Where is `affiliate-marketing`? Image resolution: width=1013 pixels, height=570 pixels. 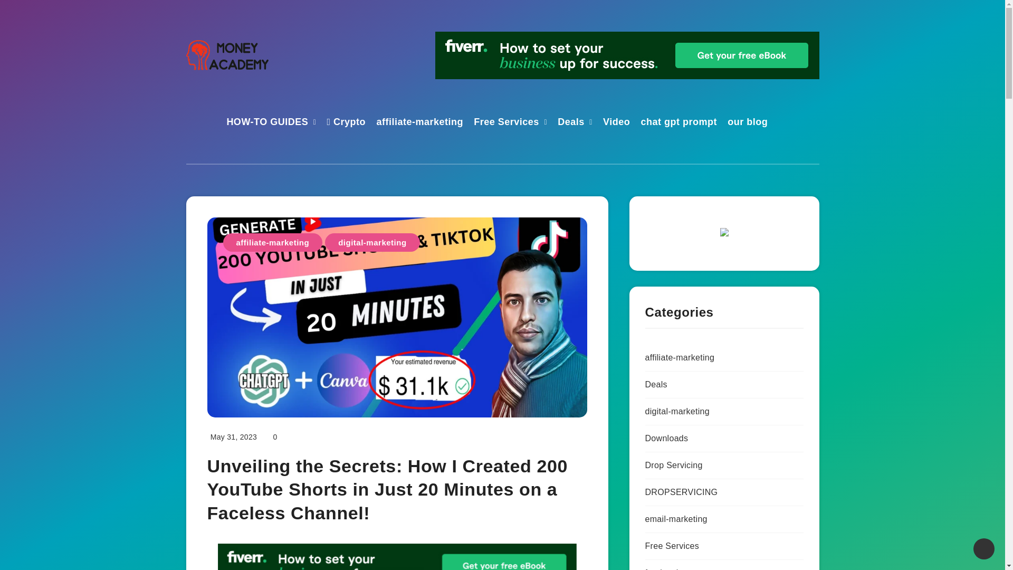
affiliate-marketing is located at coordinates (272, 242).